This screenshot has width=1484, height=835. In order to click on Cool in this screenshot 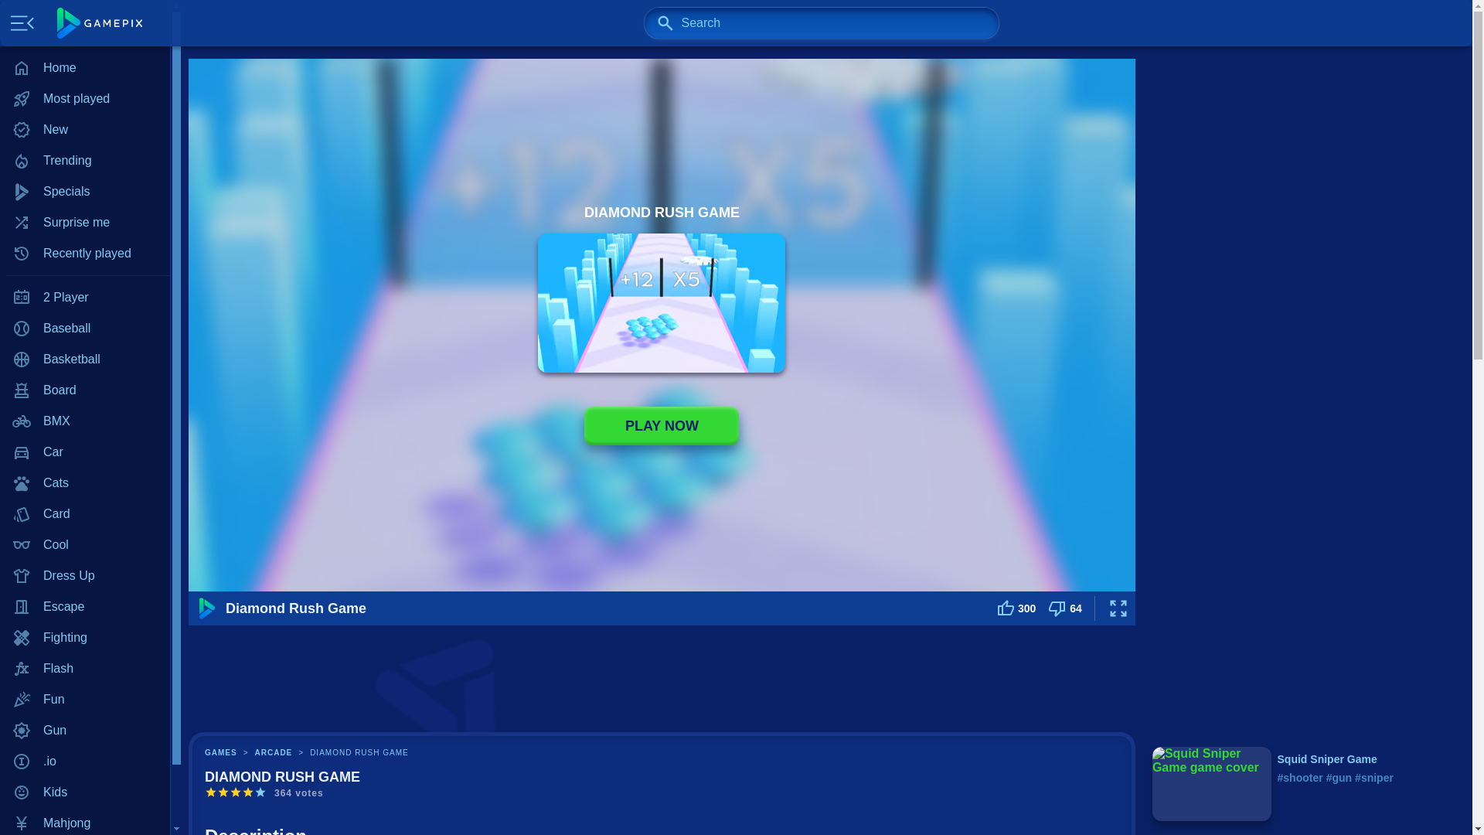, I will do `click(85, 544)`.